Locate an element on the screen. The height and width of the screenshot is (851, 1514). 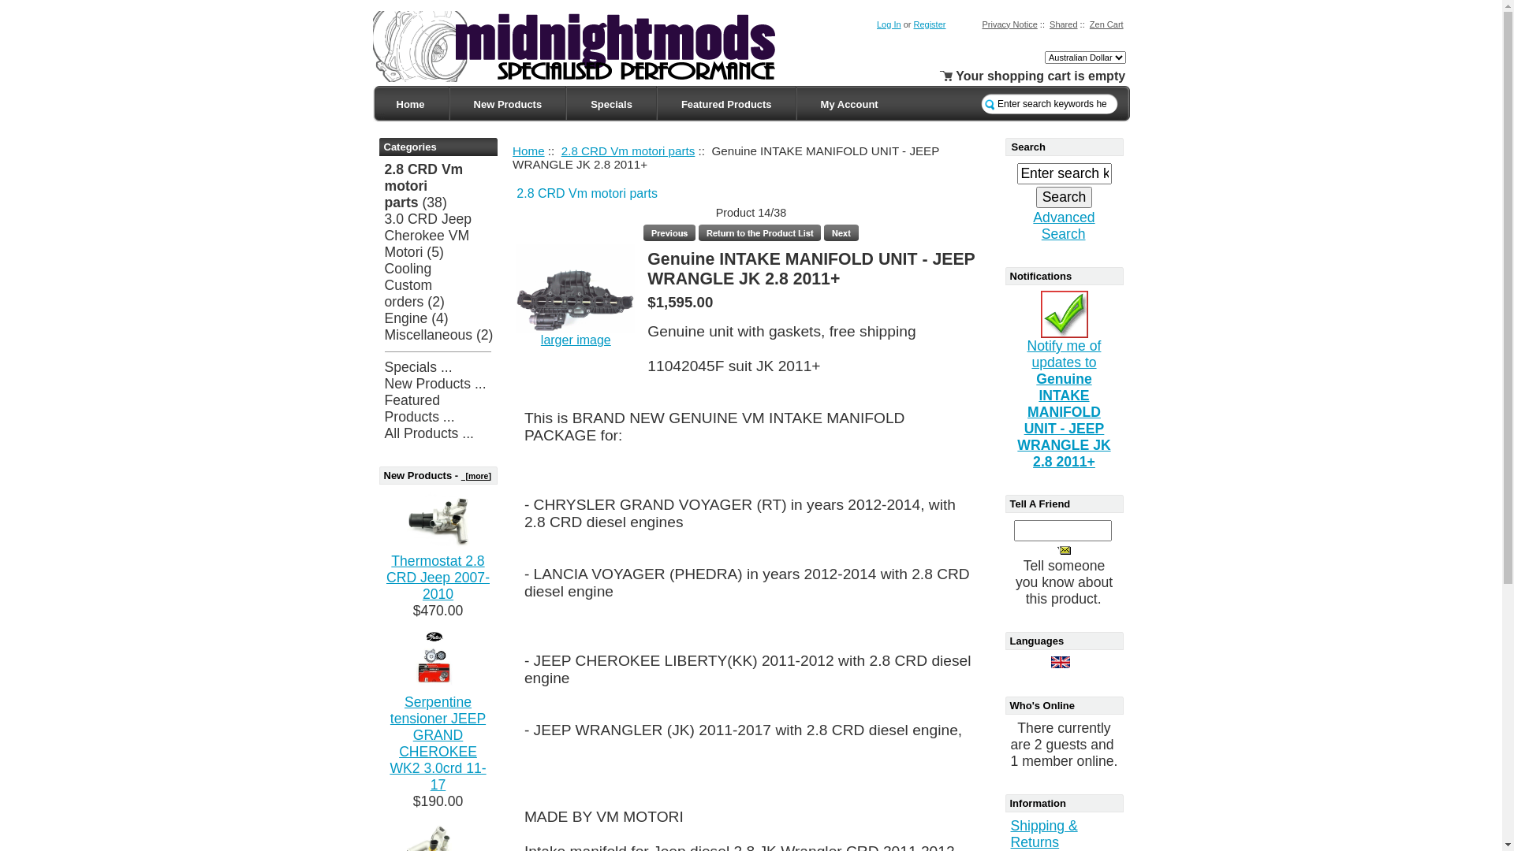
Miscellaneous is located at coordinates (429, 335).